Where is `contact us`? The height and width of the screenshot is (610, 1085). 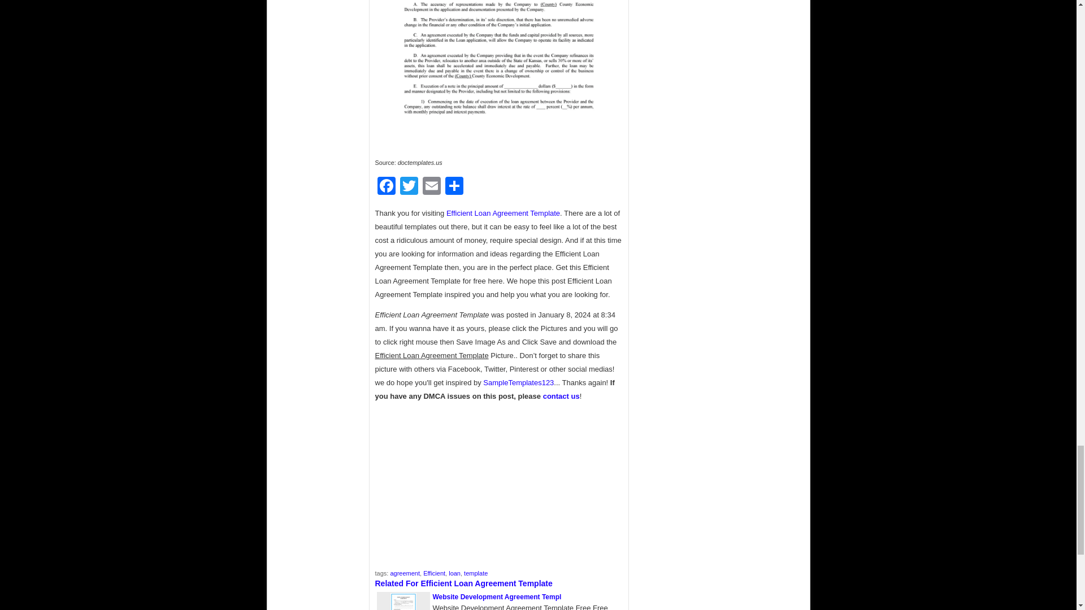 contact us is located at coordinates (561, 396).